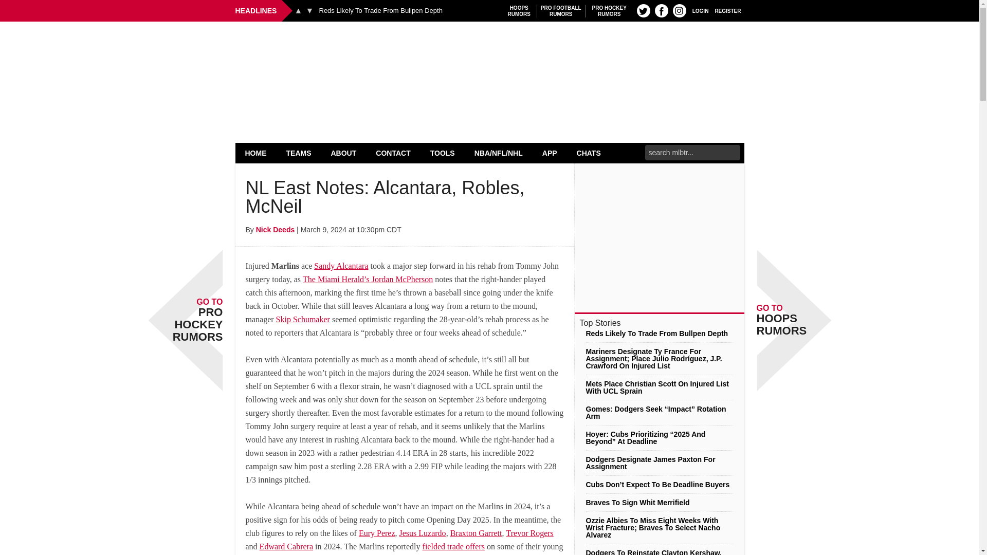  Describe the element at coordinates (309, 10) in the screenshot. I see `Reds Likely To Trade From Bullpen Depth` at that location.